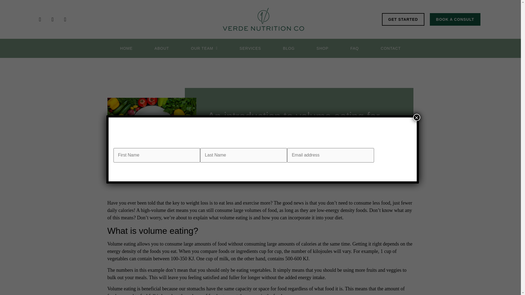  I want to click on FAQ, so click(354, 48).